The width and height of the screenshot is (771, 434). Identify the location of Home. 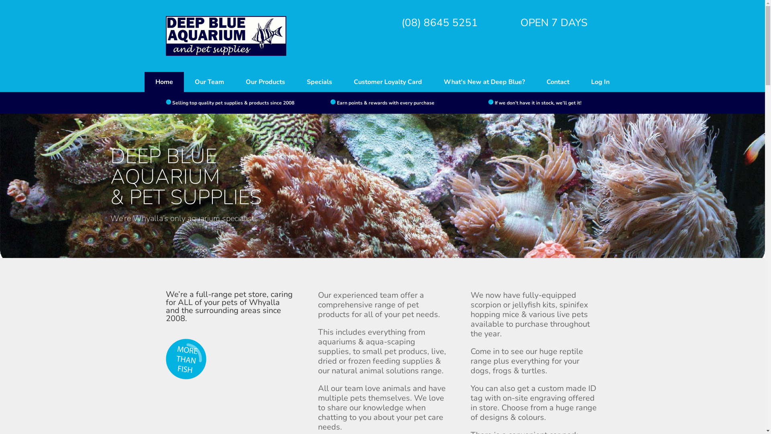
(164, 82).